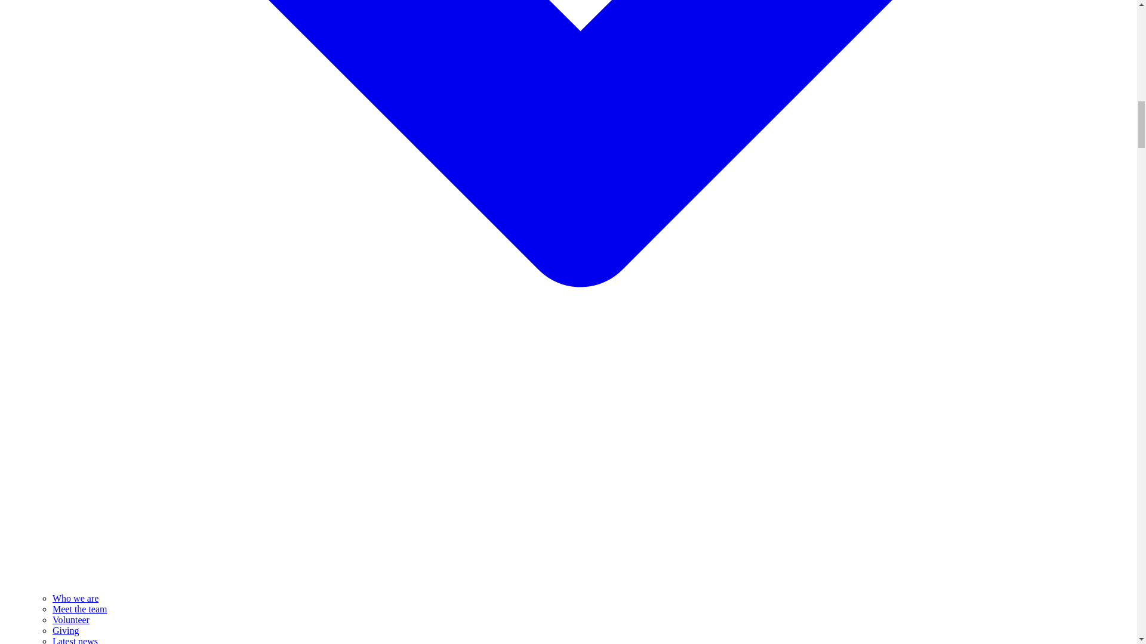  What do you see at coordinates (80, 609) in the screenshot?
I see `Meet the team` at bounding box center [80, 609].